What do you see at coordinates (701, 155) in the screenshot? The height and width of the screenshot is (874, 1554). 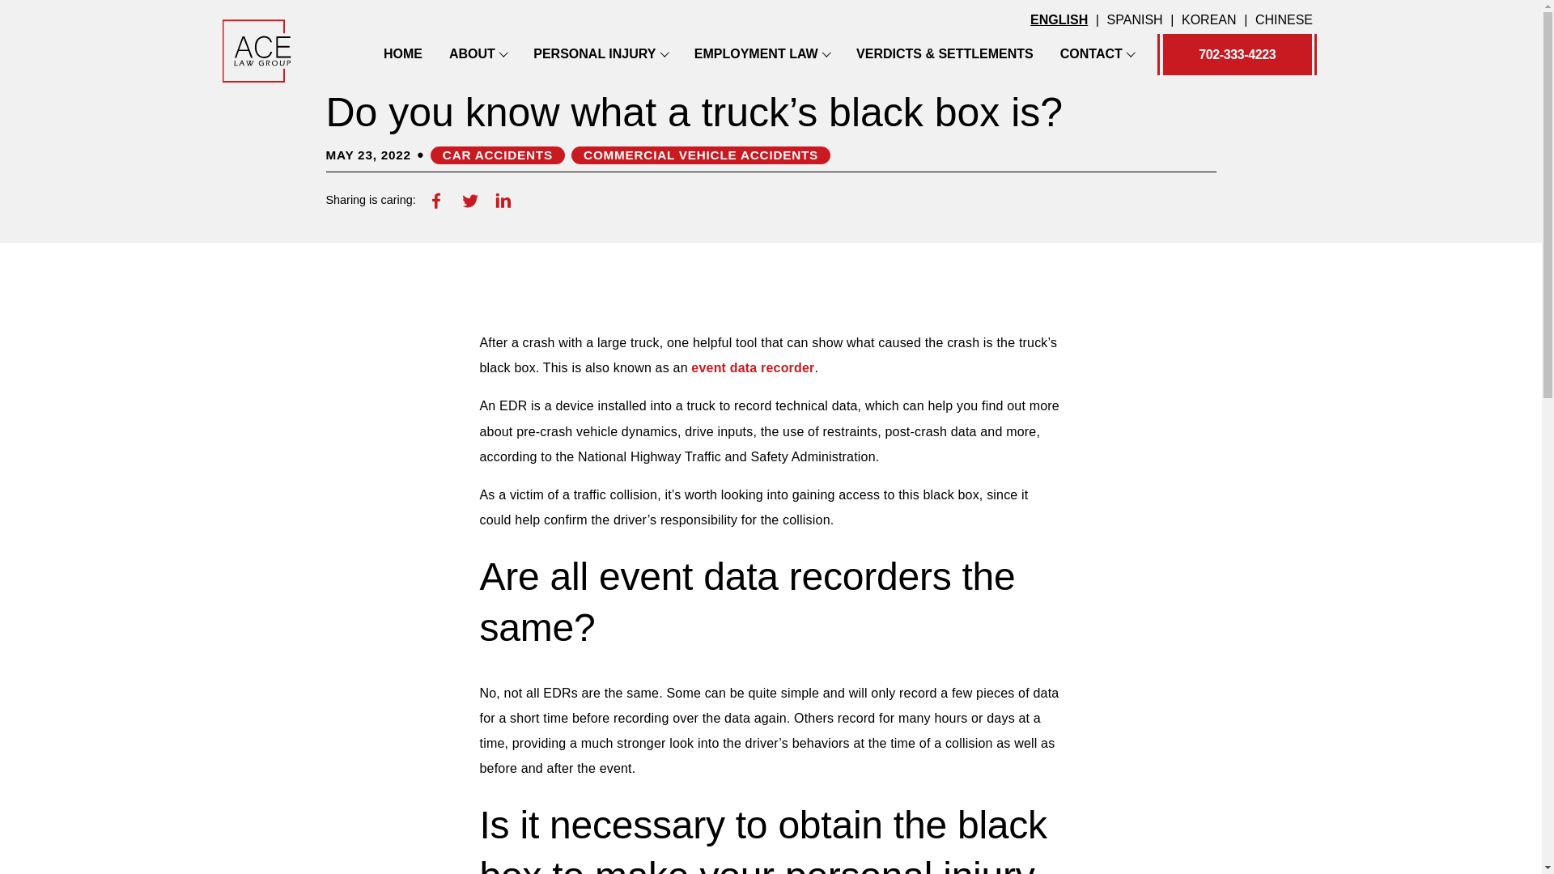 I see `COMMERCIAL VEHICLE ACCIDENTS` at bounding box center [701, 155].